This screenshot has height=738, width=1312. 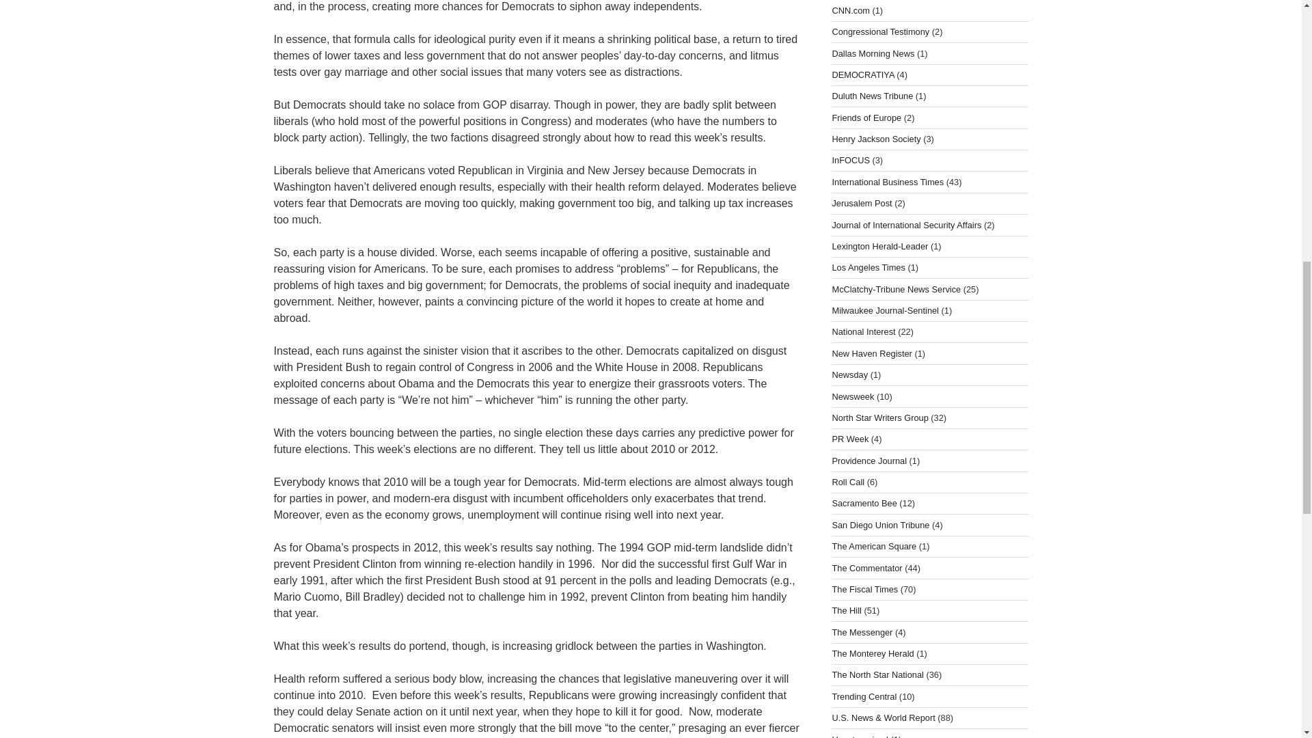 I want to click on Dallas Morning News, so click(x=873, y=53).